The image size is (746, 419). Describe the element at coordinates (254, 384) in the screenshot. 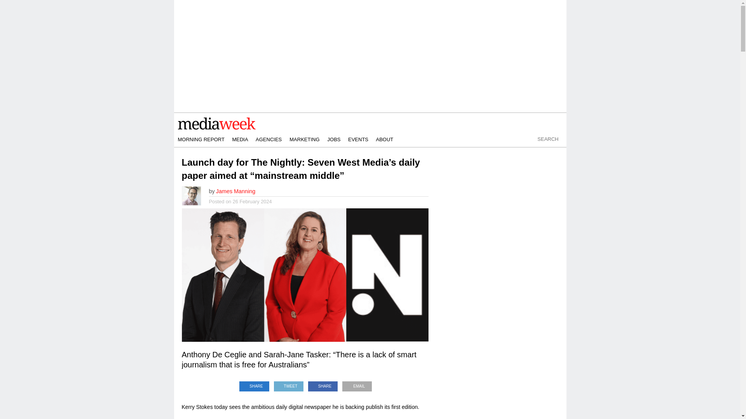

I see `Share on LinkedIn` at that location.